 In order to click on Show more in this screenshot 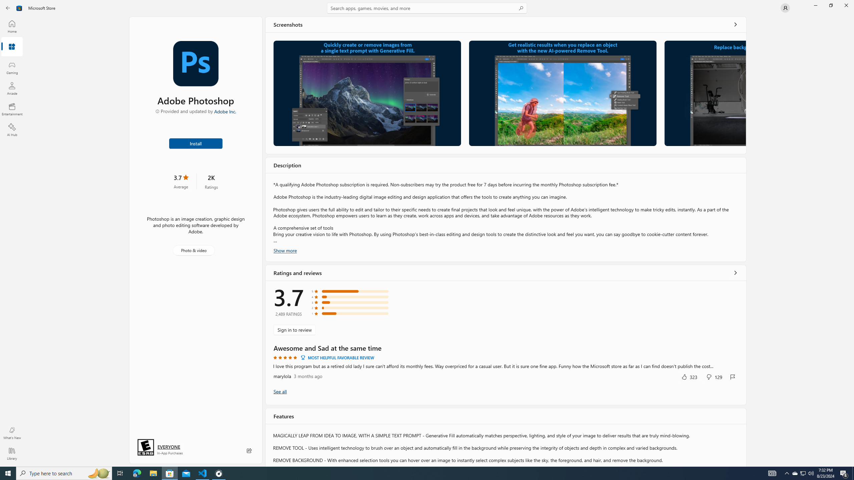, I will do `click(285, 250)`.